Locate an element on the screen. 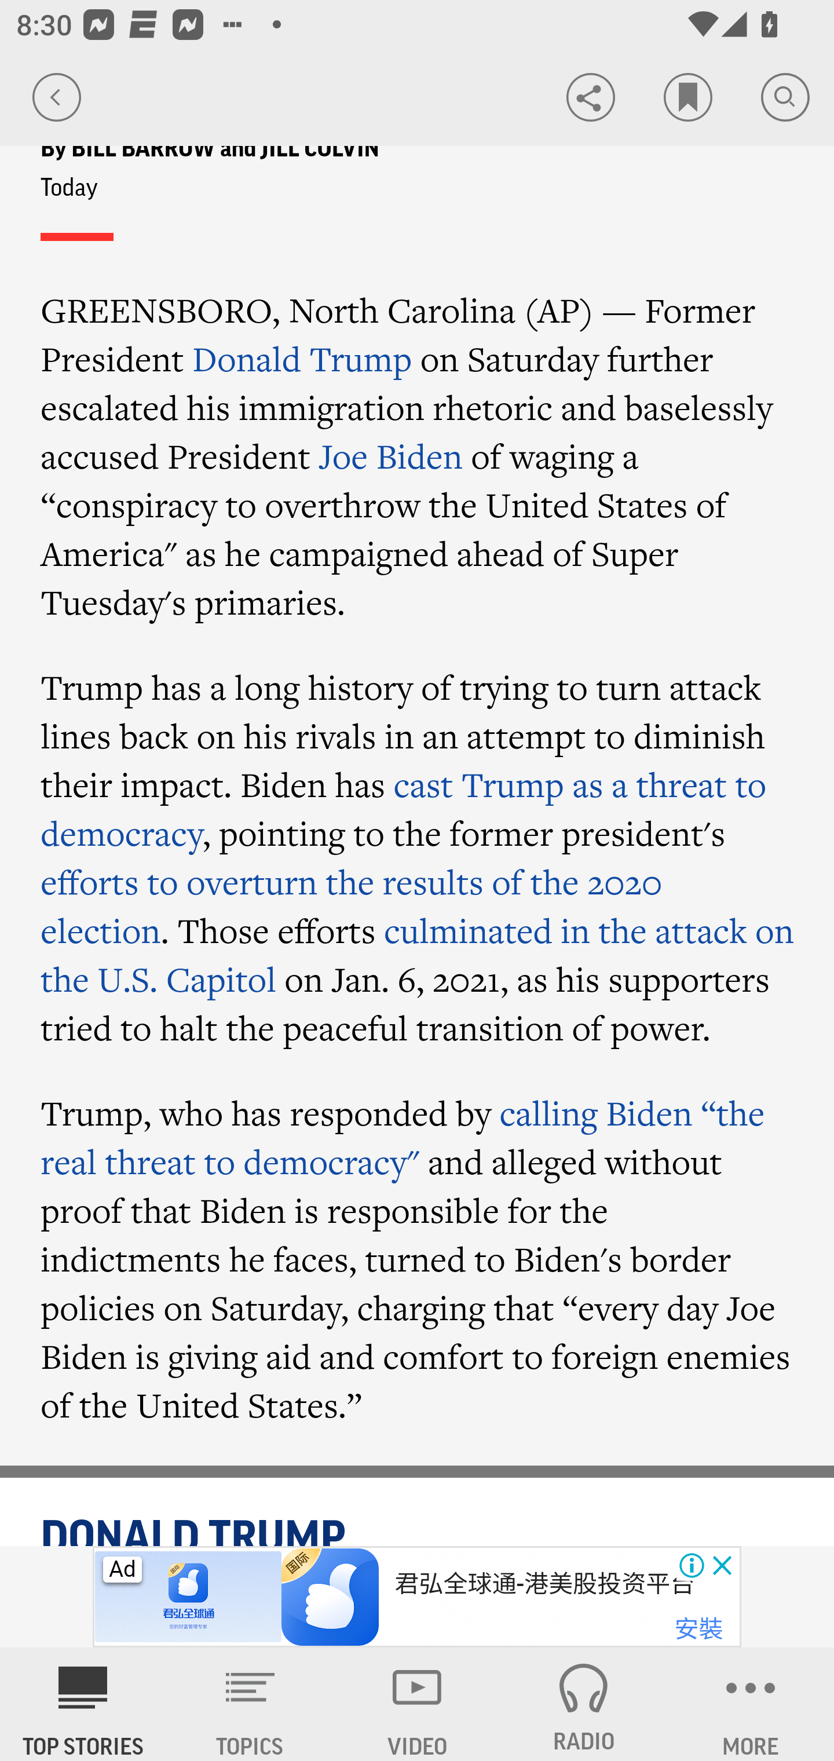 The width and height of the screenshot is (834, 1761). culminated in the attack on the U.S. Capitol is located at coordinates (418, 954).